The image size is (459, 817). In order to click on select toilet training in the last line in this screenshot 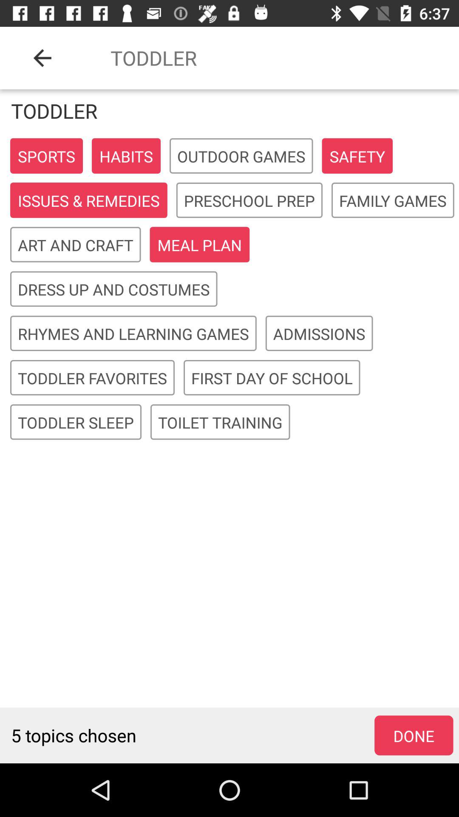, I will do `click(220, 422)`.